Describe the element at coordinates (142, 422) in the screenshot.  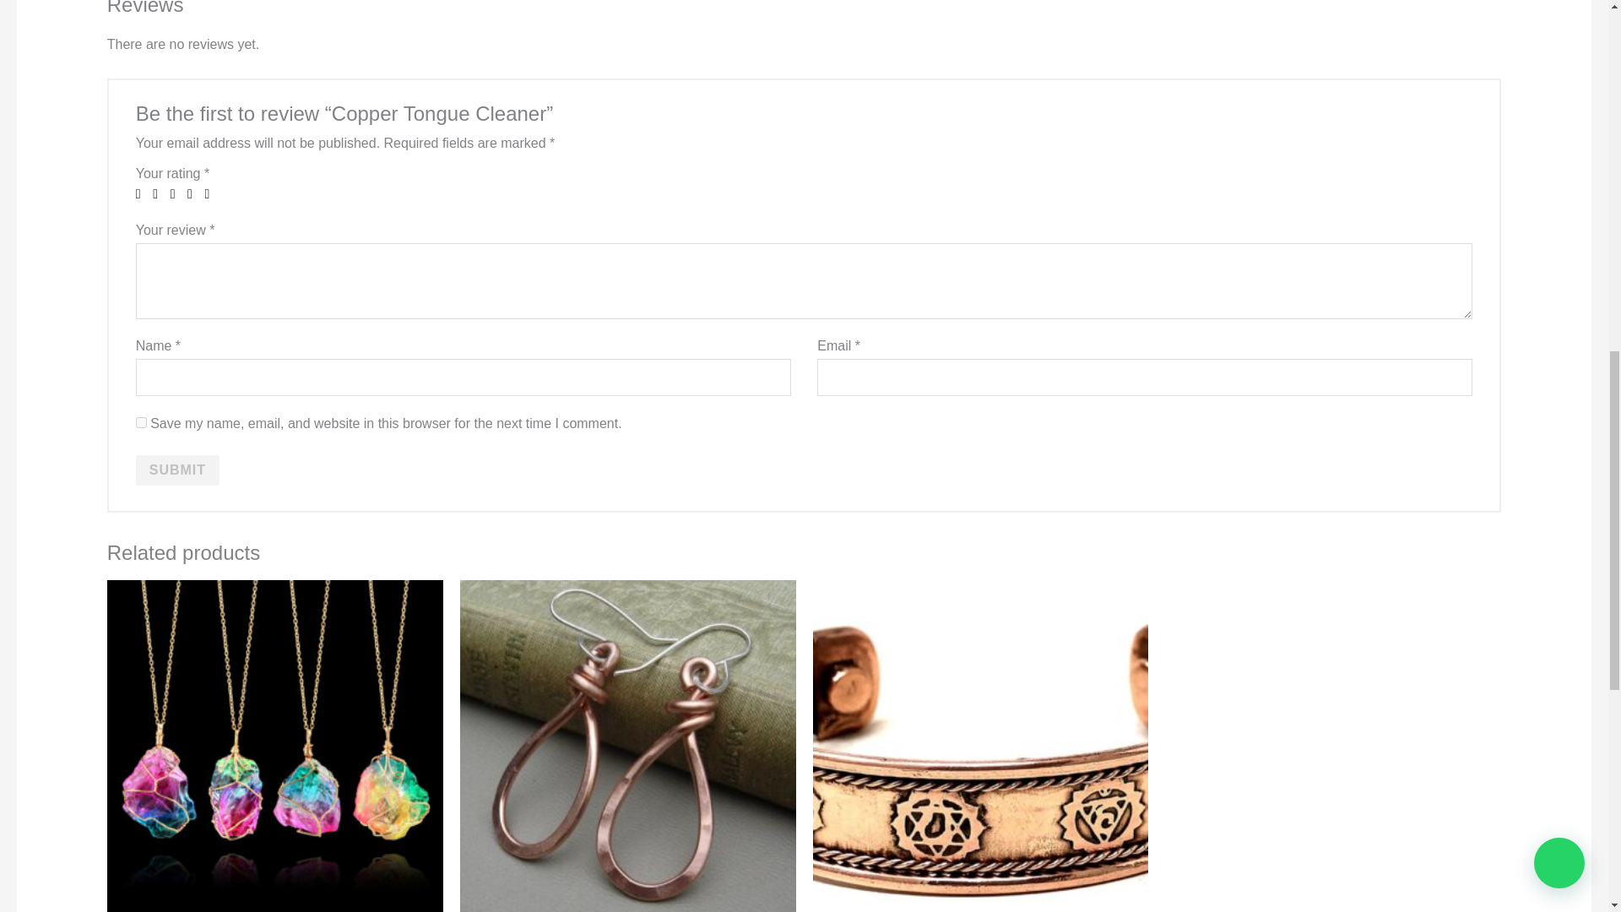
I see `yes` at that location.